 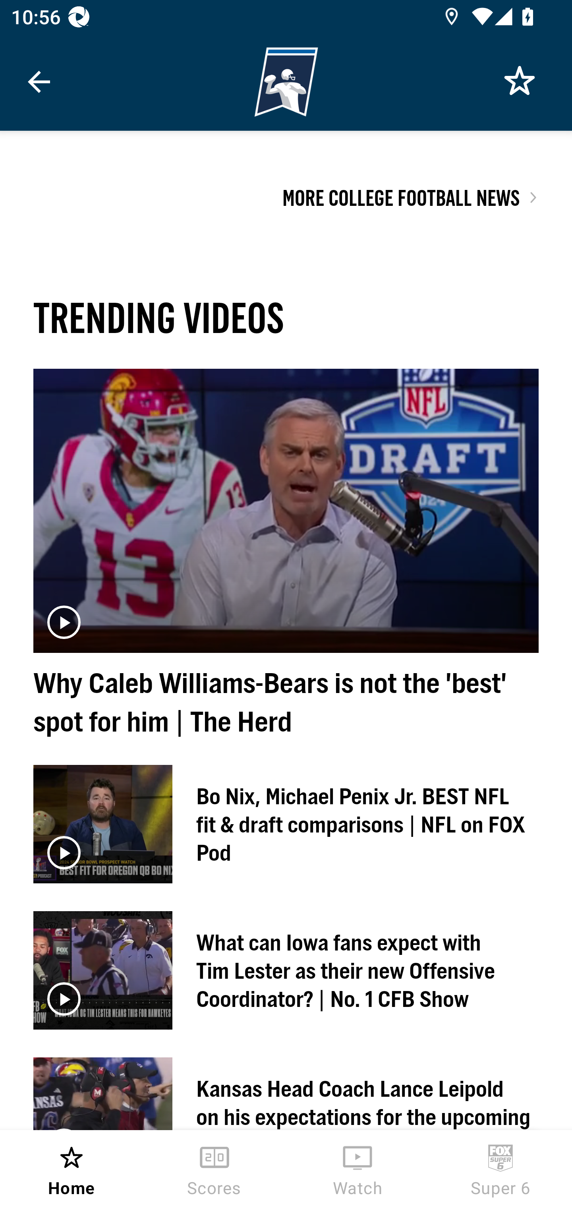 I want to click on Scores, so click(x=214, y=1169).